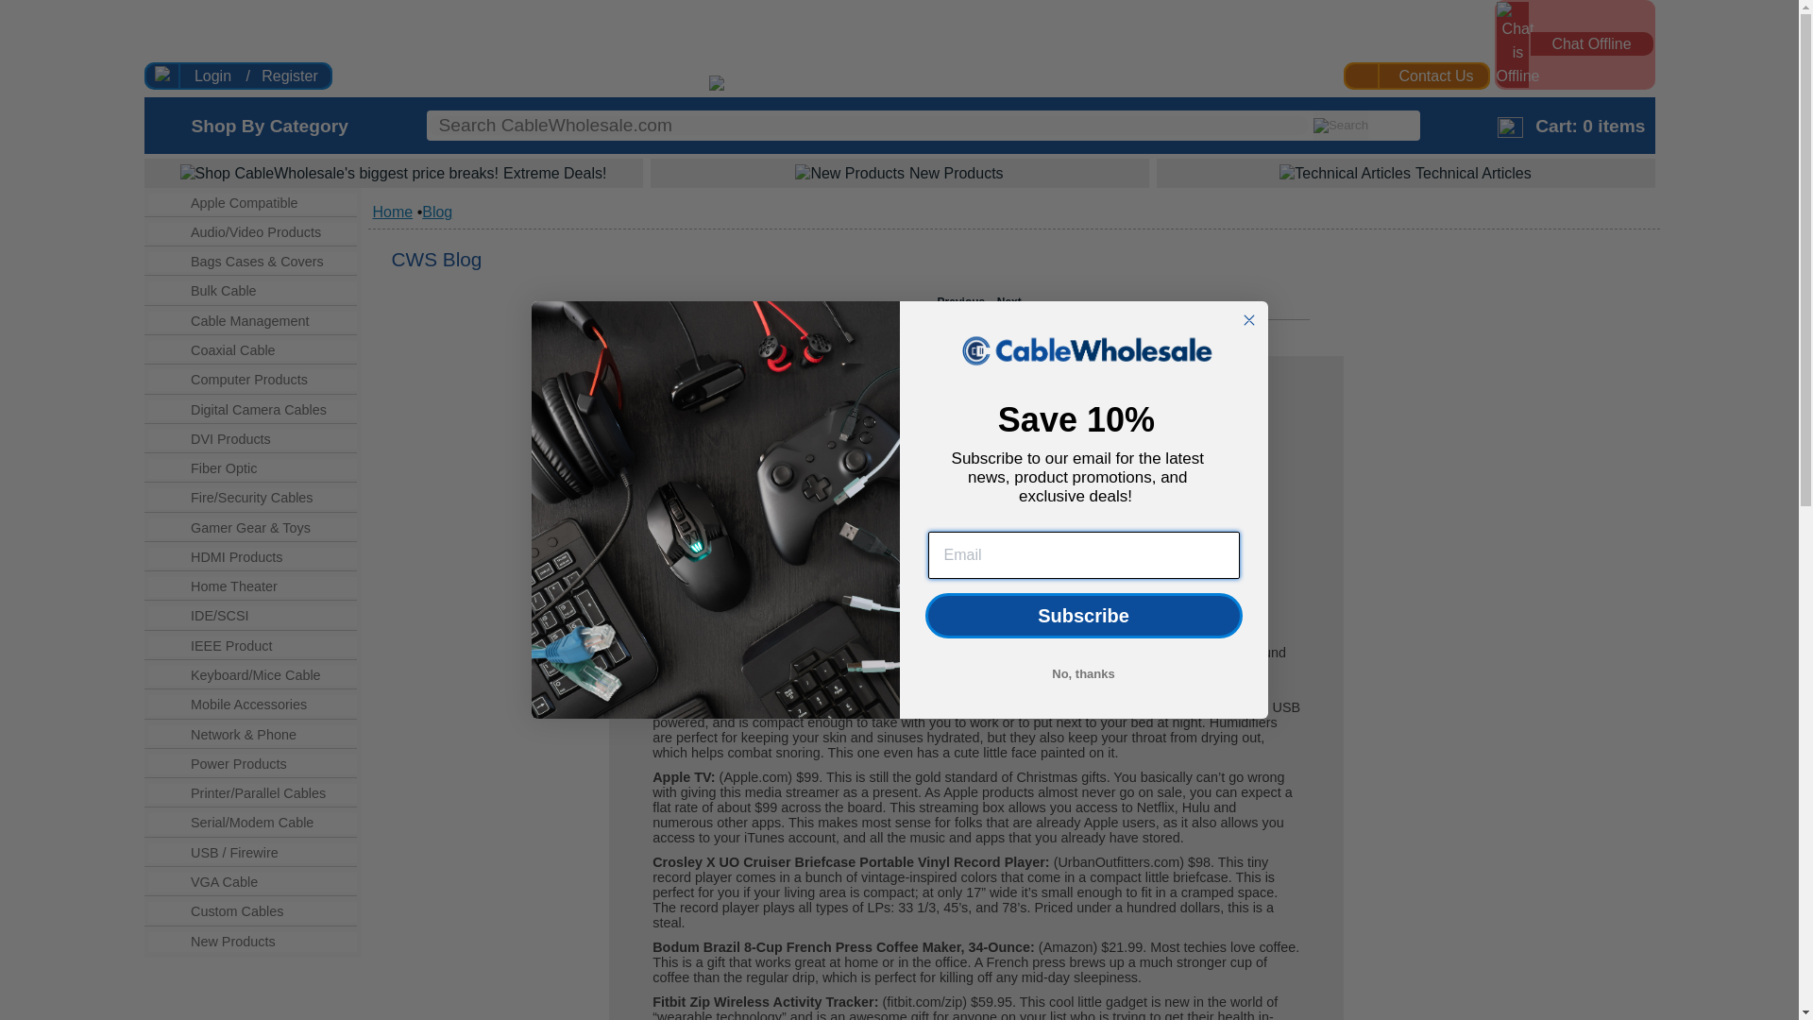 This screenshot has width=1813, height=1020. I want to click on Computer Products, so click(266, 380).